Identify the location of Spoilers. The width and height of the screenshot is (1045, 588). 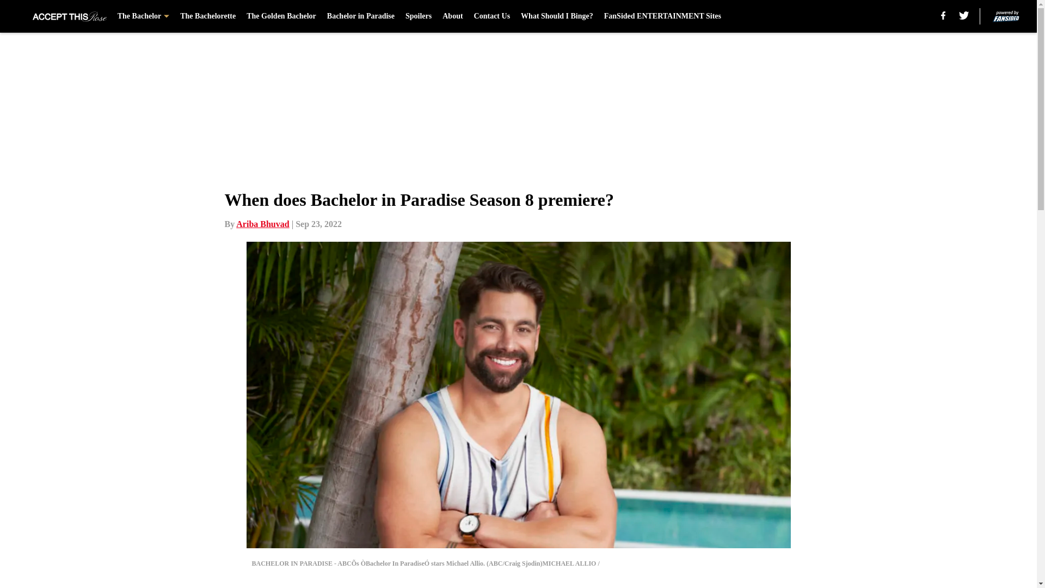
(418, 16).